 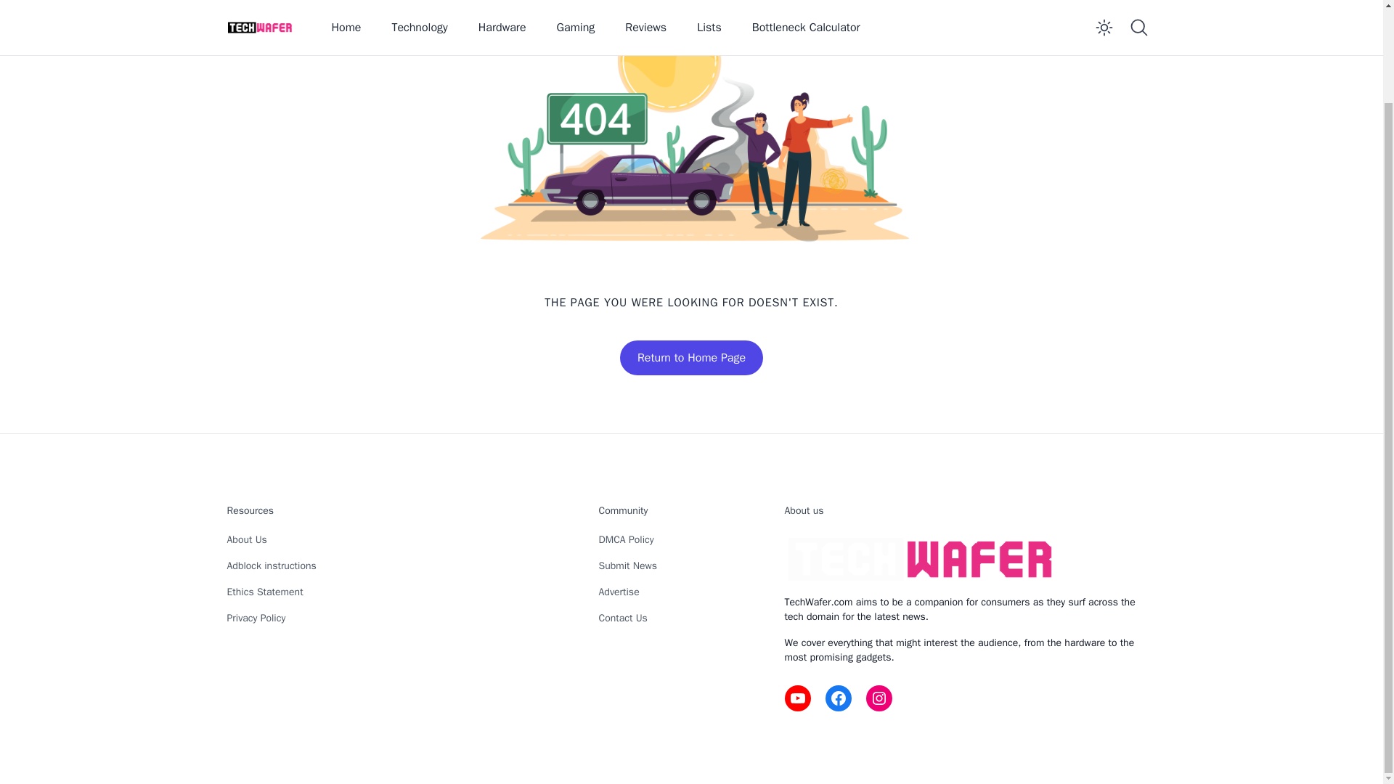 What do you see at coordinates (691, 357) in the screenshot?
I see `Return to Home Page` at bounding box center [691, 357].